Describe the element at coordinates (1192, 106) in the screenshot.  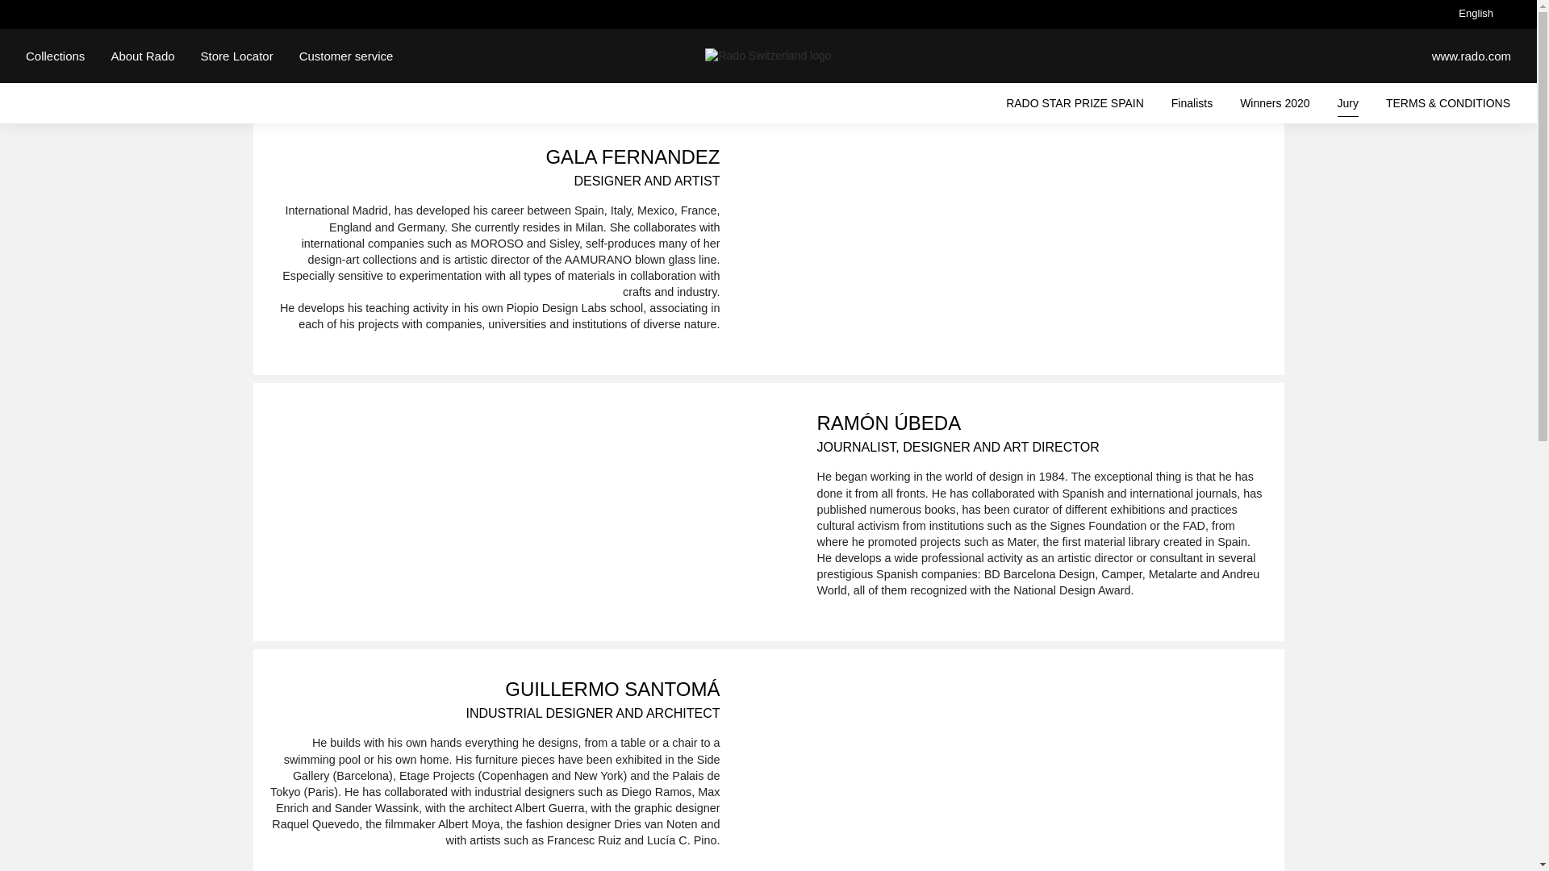
I see `Finalists` at that location.